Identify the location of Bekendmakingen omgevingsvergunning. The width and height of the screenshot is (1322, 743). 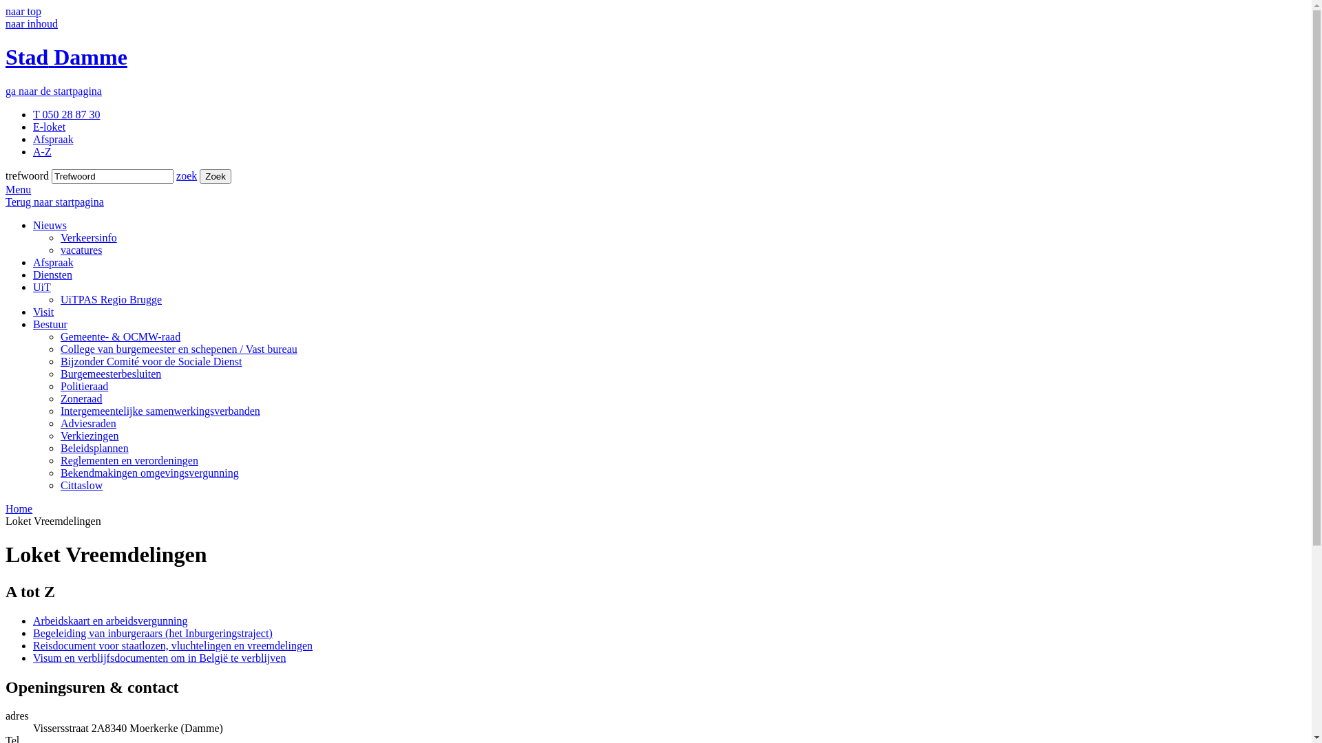
(150, 473).